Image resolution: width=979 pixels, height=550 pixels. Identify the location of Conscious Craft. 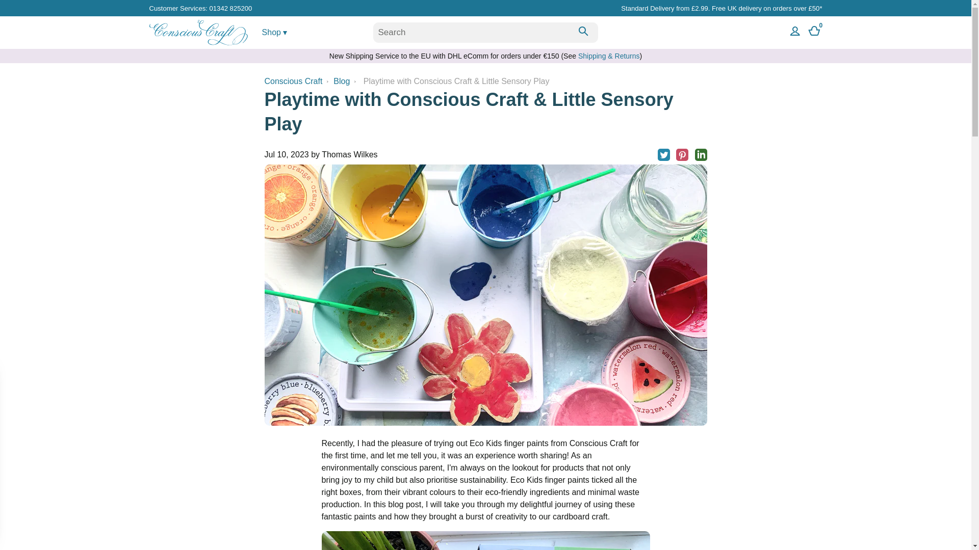
(198, 42).